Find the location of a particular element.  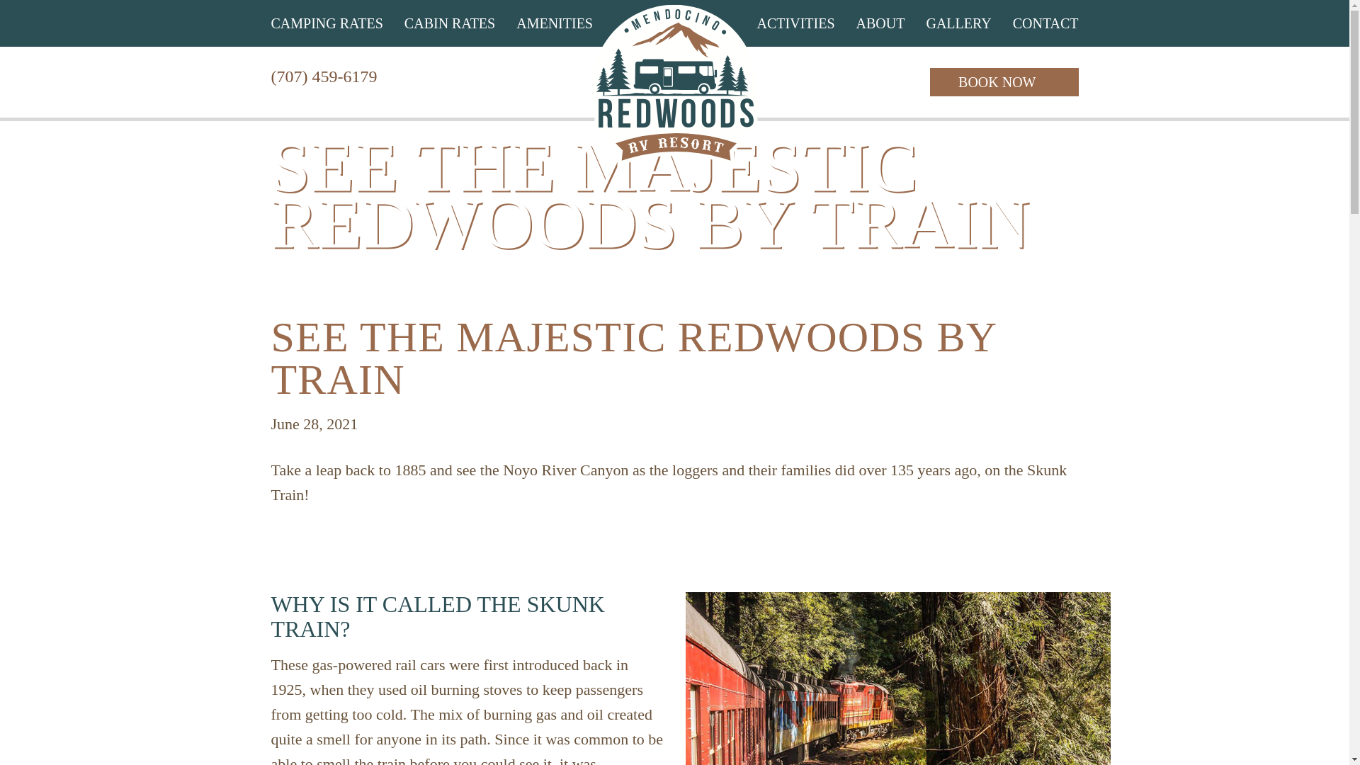

CABIN RATES is located at coordinates (449, 23).